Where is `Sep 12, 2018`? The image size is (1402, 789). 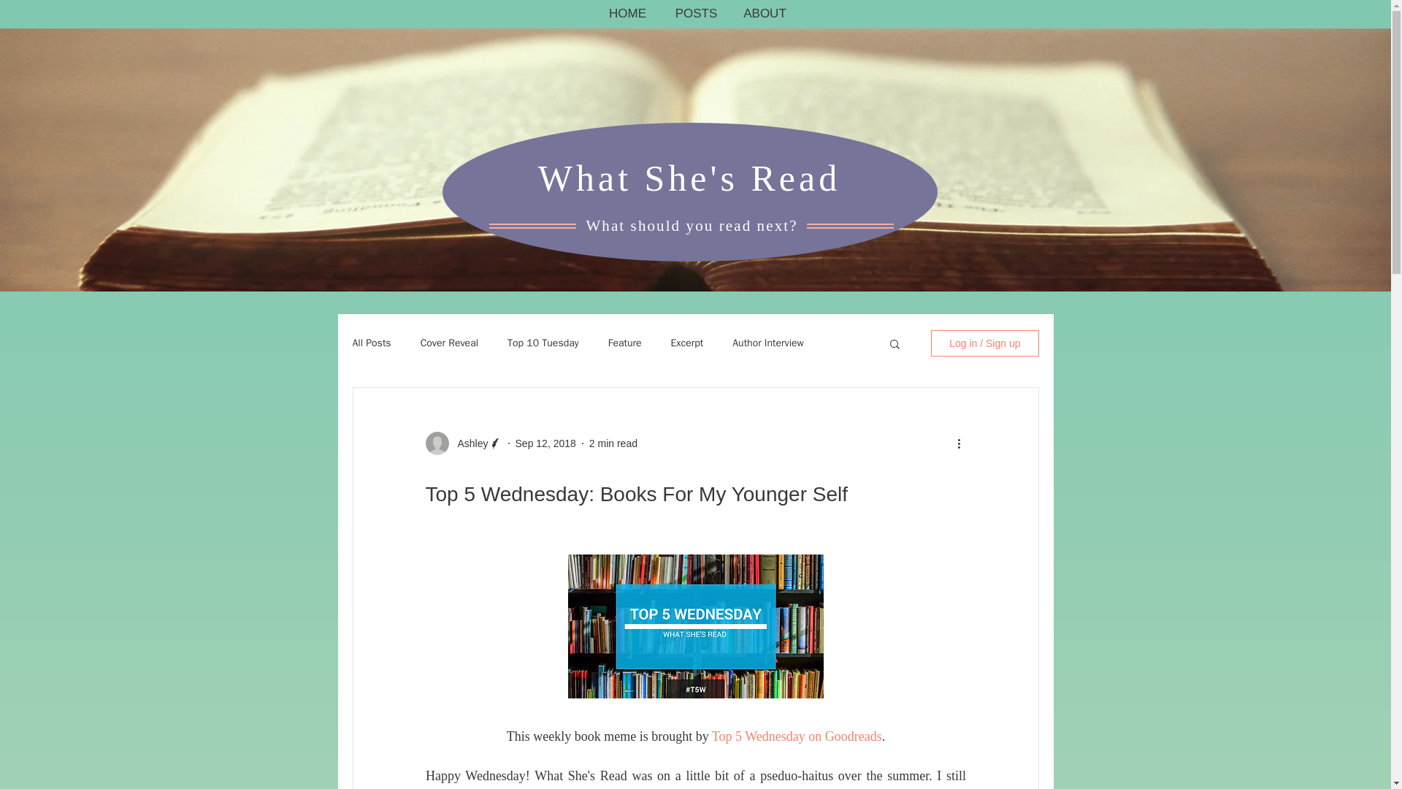
Sep 12, 2018 is located at coordinates (546, 443).